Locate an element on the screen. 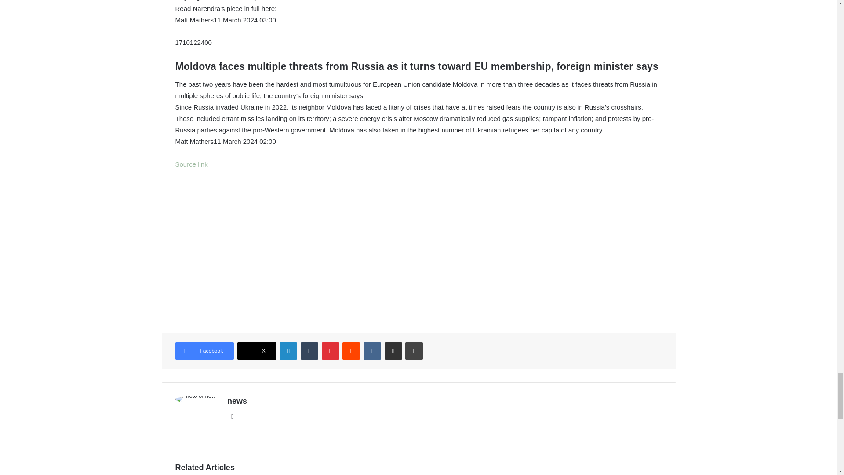 The image size is (844, 475). LinkedIn is located at coordinates (288, 351).